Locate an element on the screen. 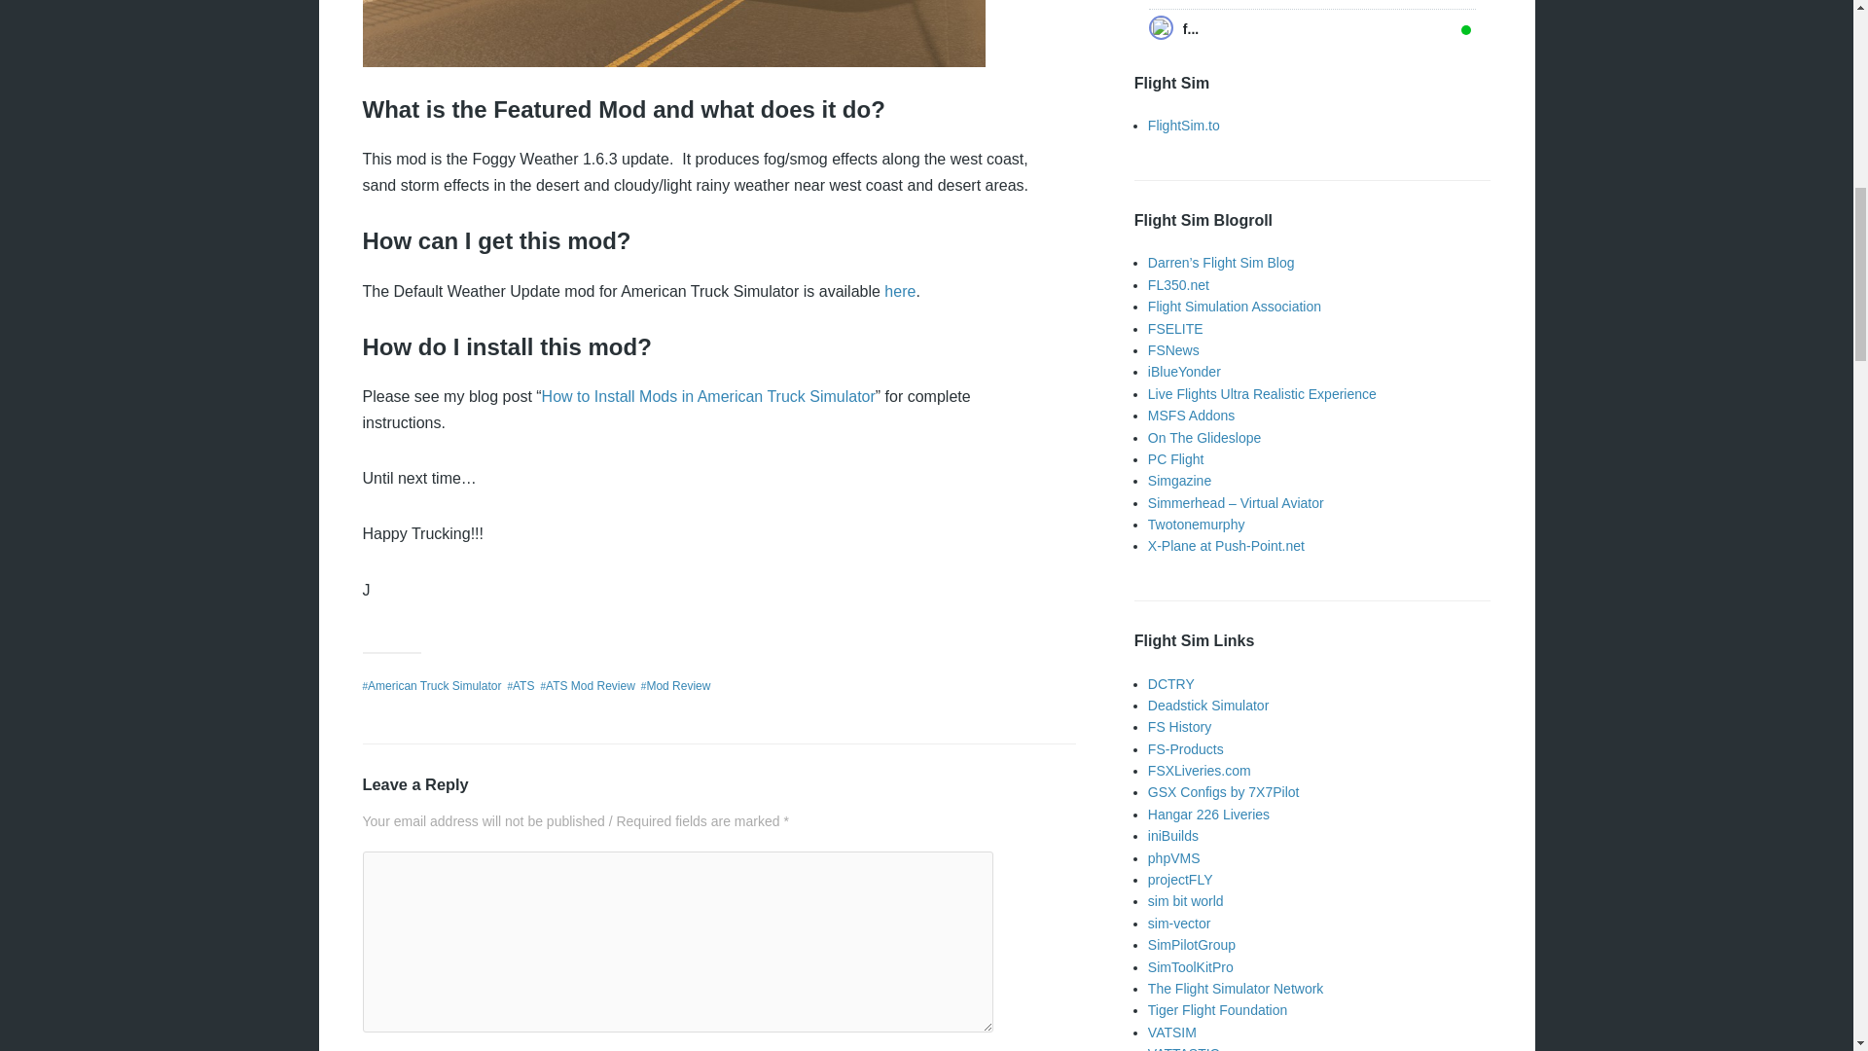 Image resolution: width=1868 pixels, height=1051 pixels. ATS is located at coordinates (523, 685).